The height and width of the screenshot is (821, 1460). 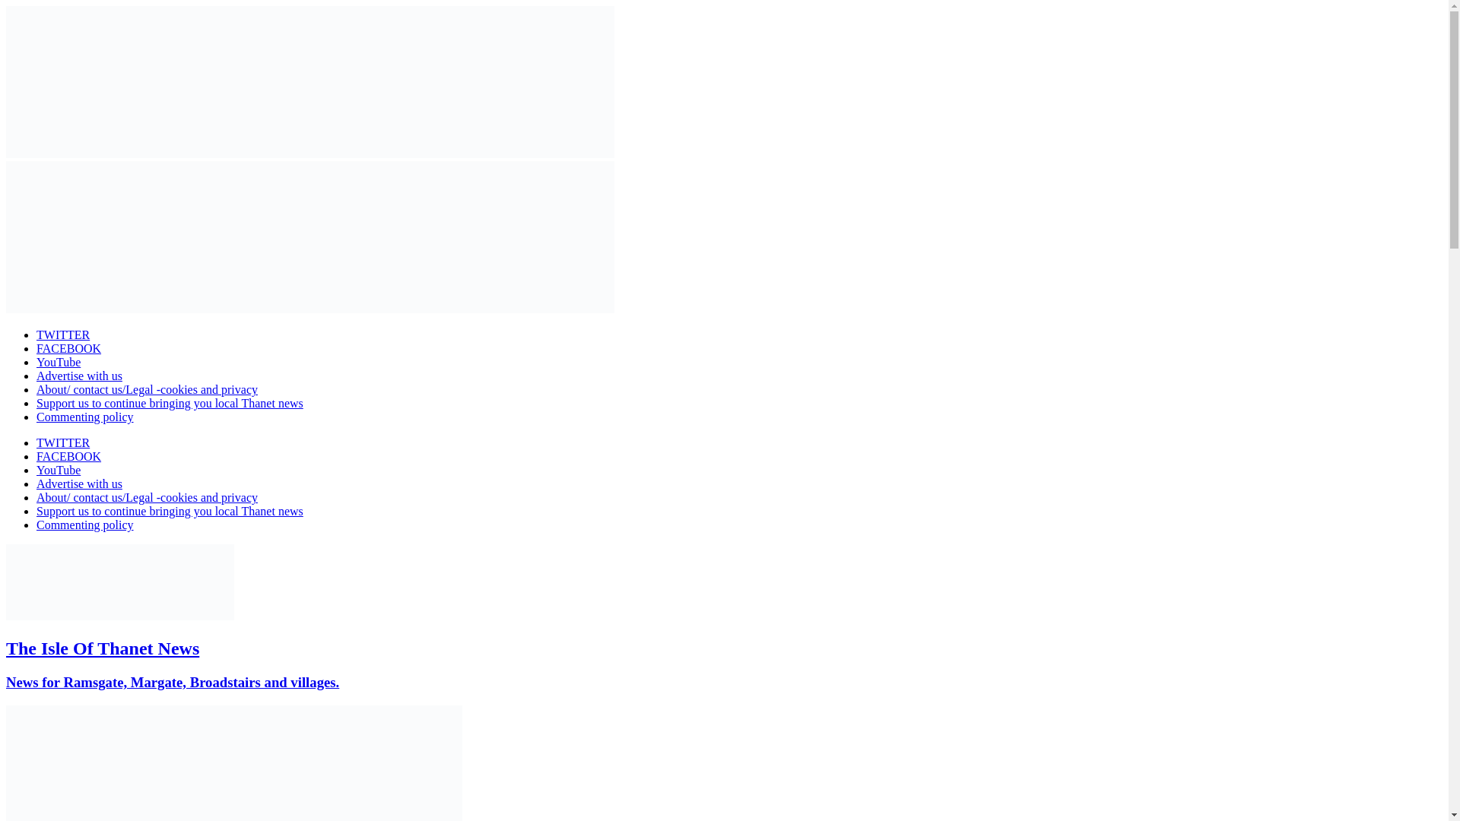 What do you see at coordinates (85, 417) in the screenshot?
I see `Commenting policy` at bounding box center [85, 417].